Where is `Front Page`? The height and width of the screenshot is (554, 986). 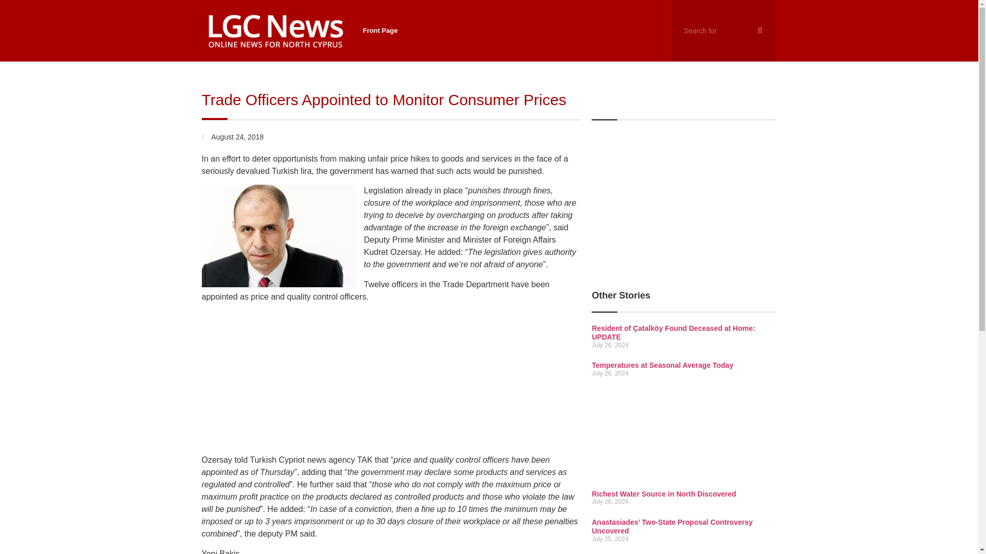
Front Page is located at coordinates (380, 31).